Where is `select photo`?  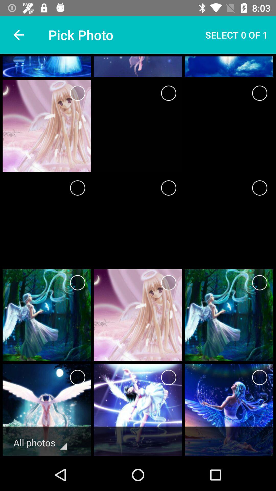
select photo is located at coordinates (260, 188).